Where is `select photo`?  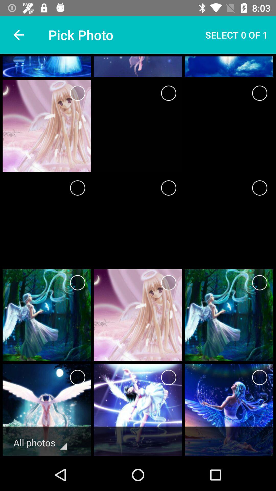
select photo is located at coordinates (260, 188).